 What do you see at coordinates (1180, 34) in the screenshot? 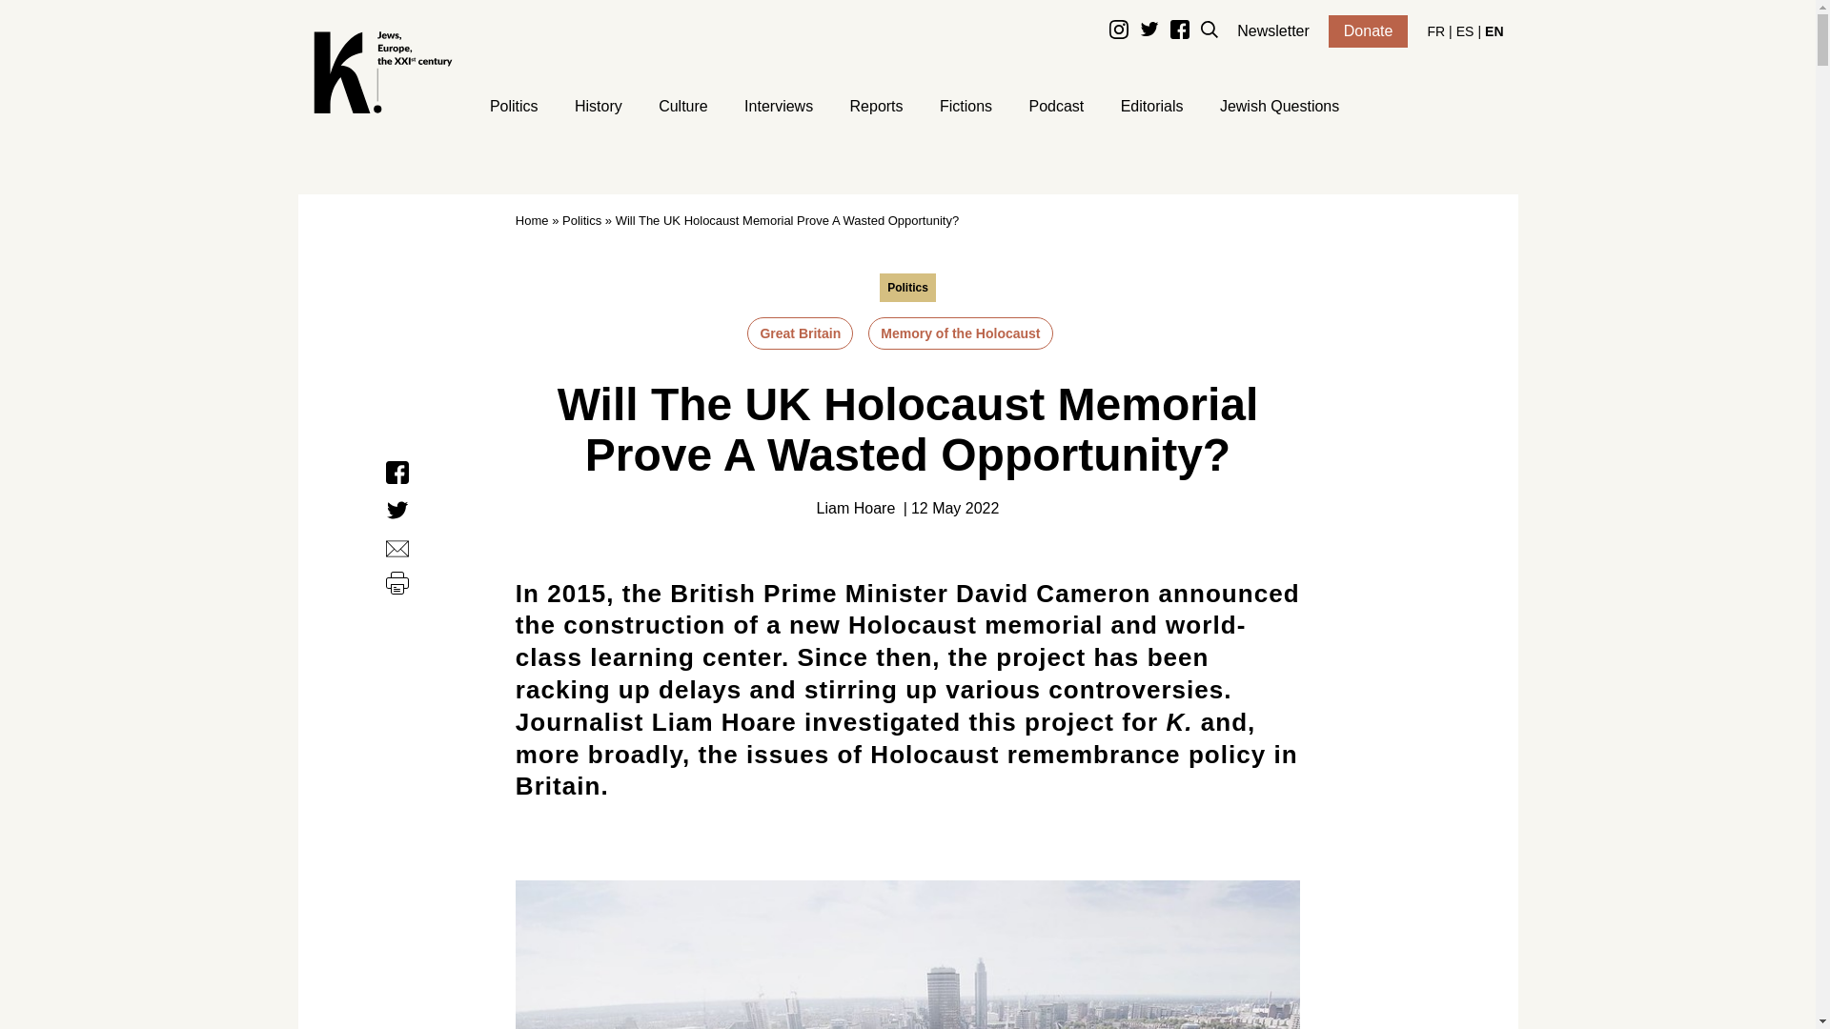
I see `facebook` at bounding box center [1180, 34].